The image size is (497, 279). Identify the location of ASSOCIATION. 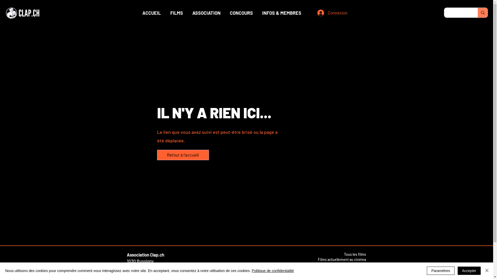
(206, 13).